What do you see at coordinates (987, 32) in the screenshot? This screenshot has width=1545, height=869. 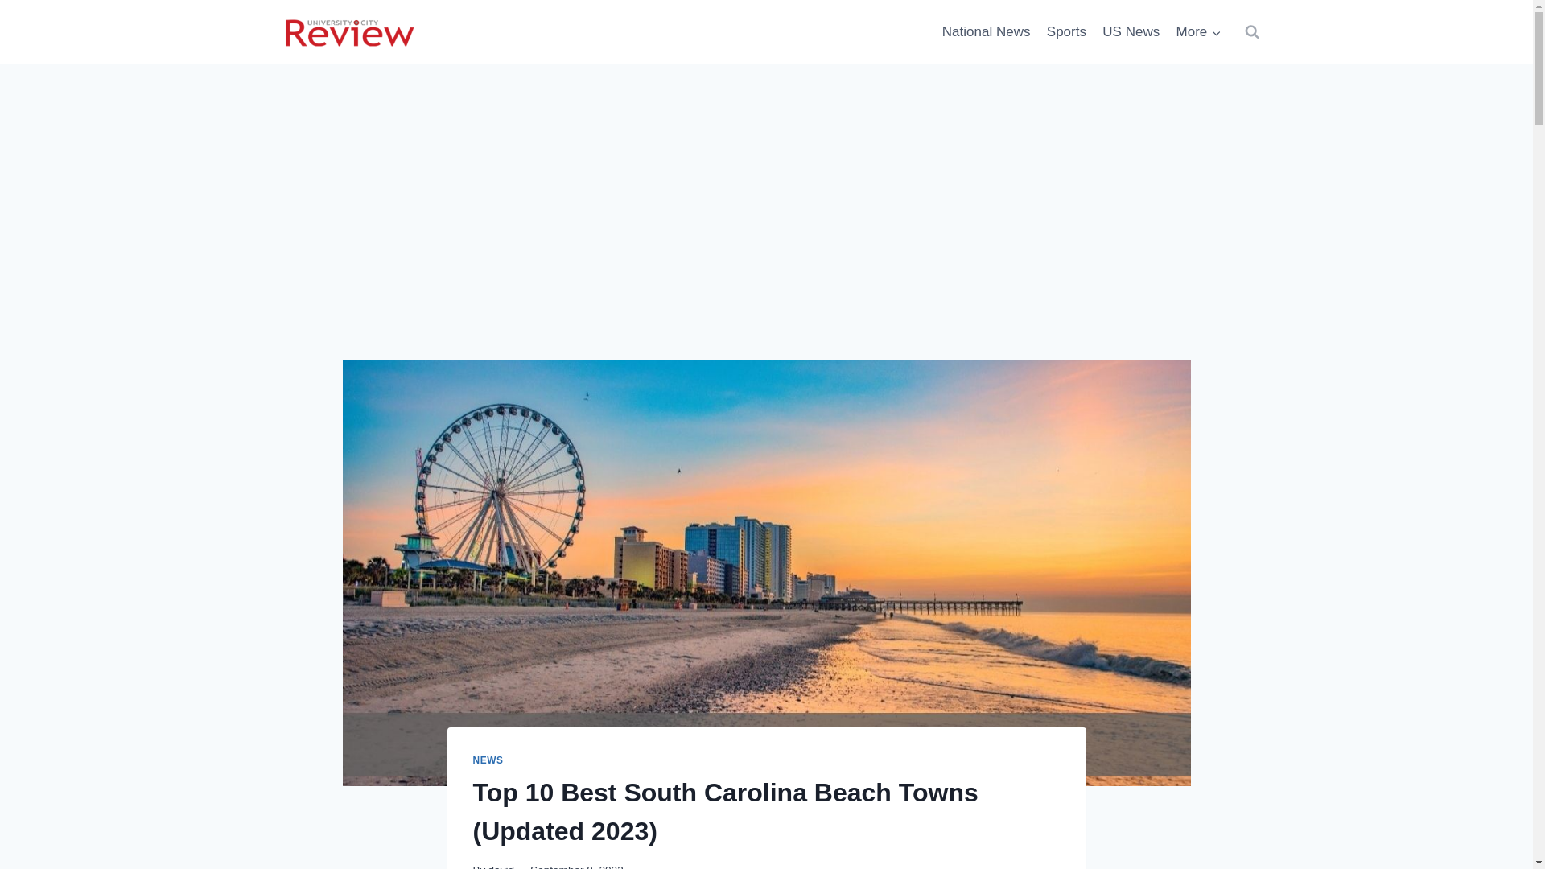 I see `National News` at bounding box center [987, 32].